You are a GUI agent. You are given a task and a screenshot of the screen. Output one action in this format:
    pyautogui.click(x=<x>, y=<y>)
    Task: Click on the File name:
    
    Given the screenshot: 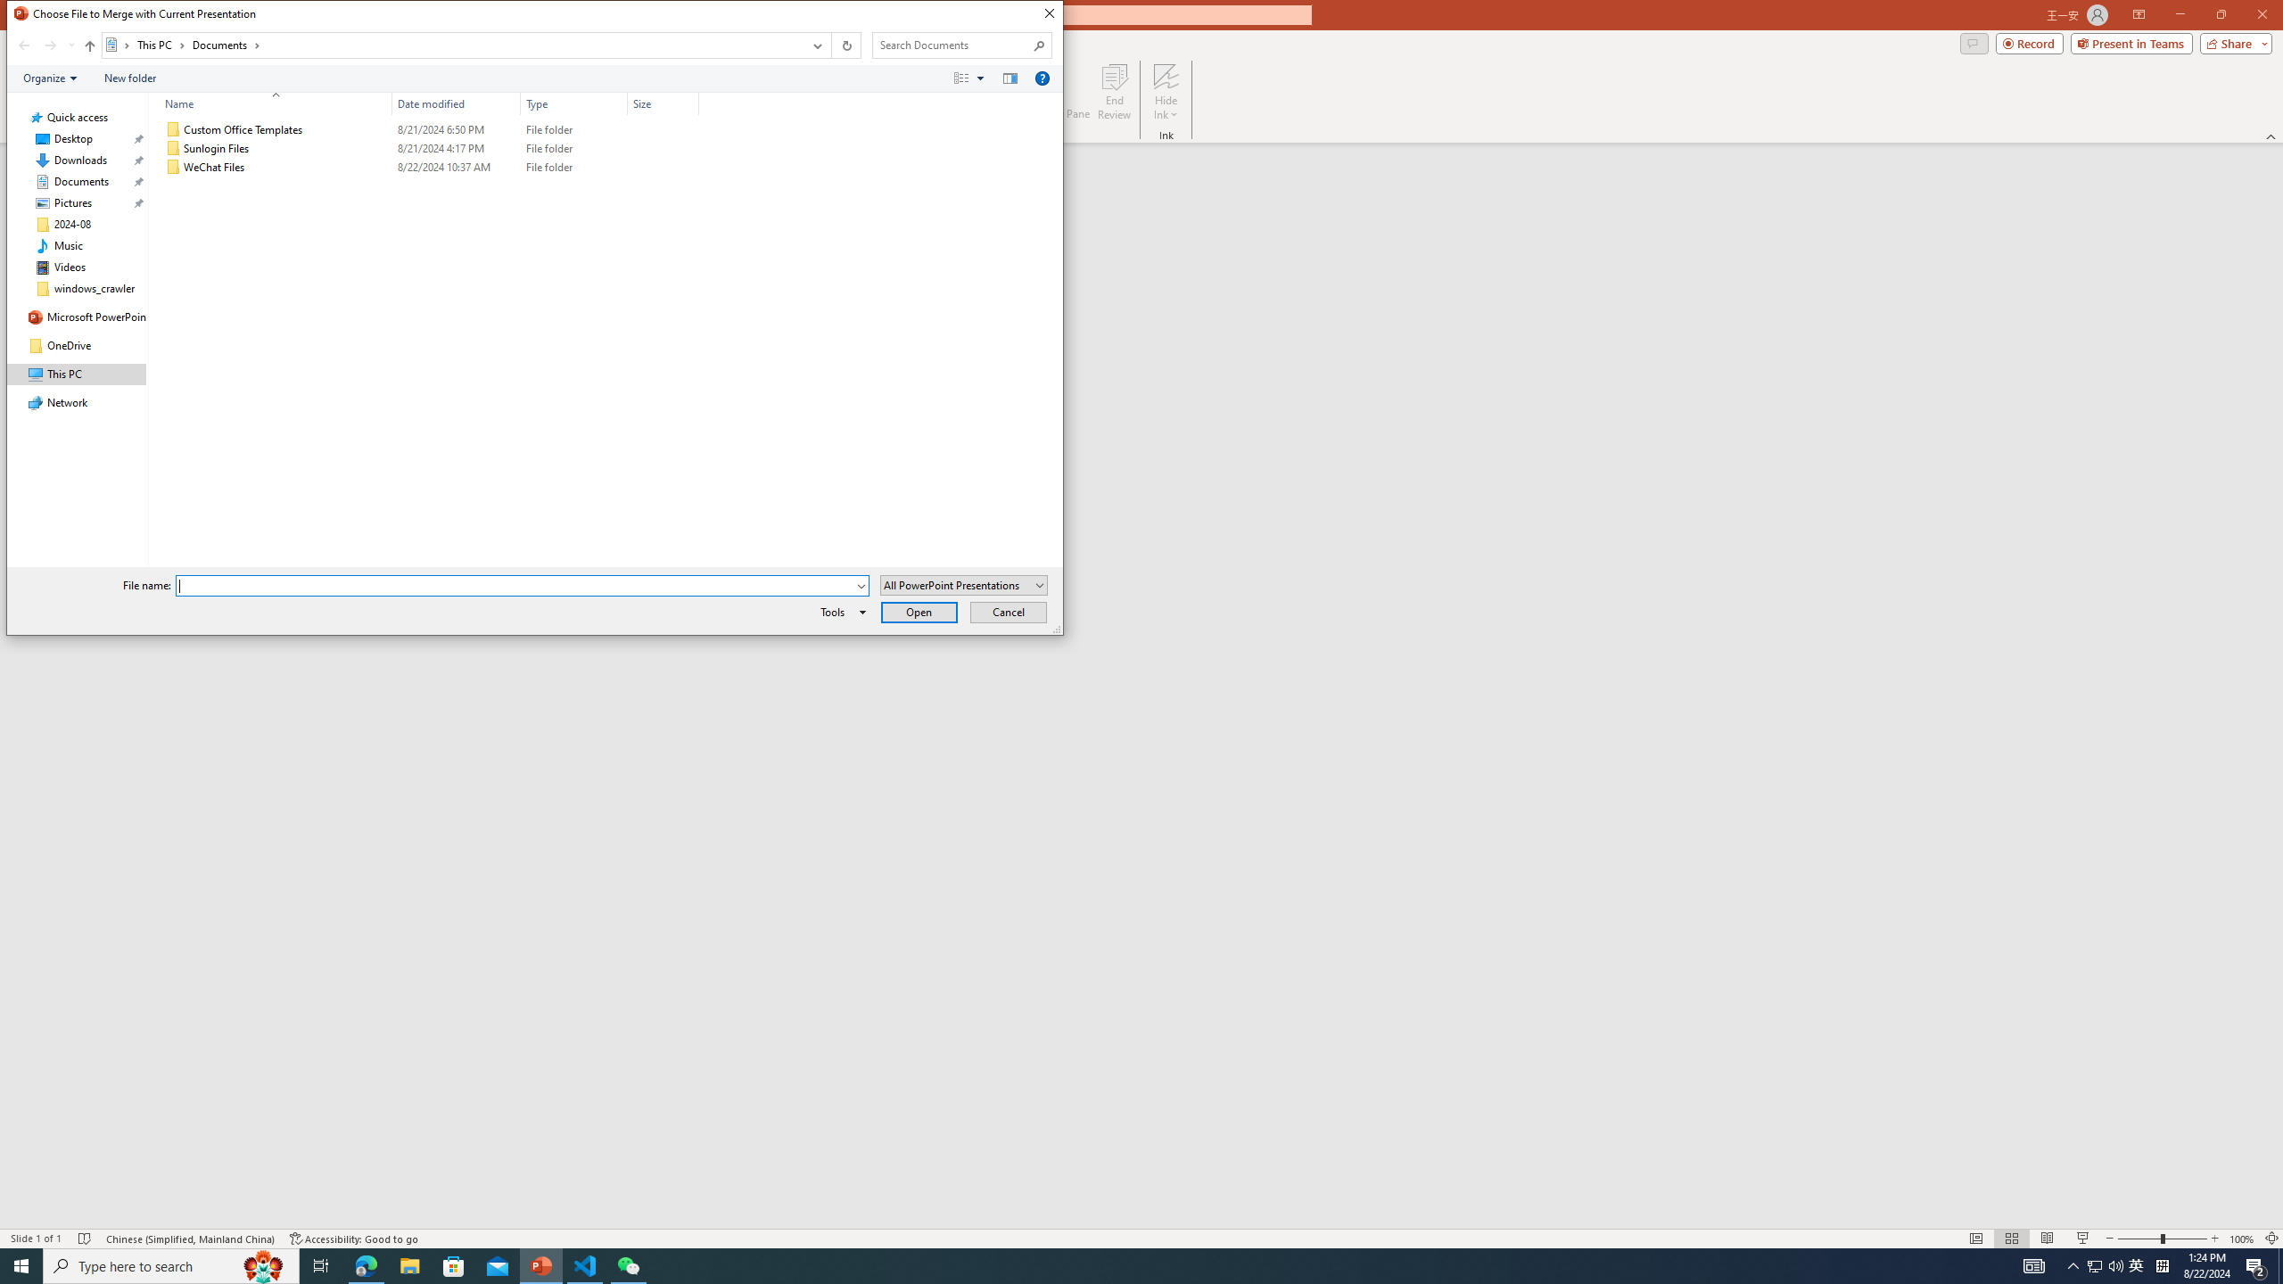 What is the action you would take?
    pyautogui.click(x=523, y=586)
    